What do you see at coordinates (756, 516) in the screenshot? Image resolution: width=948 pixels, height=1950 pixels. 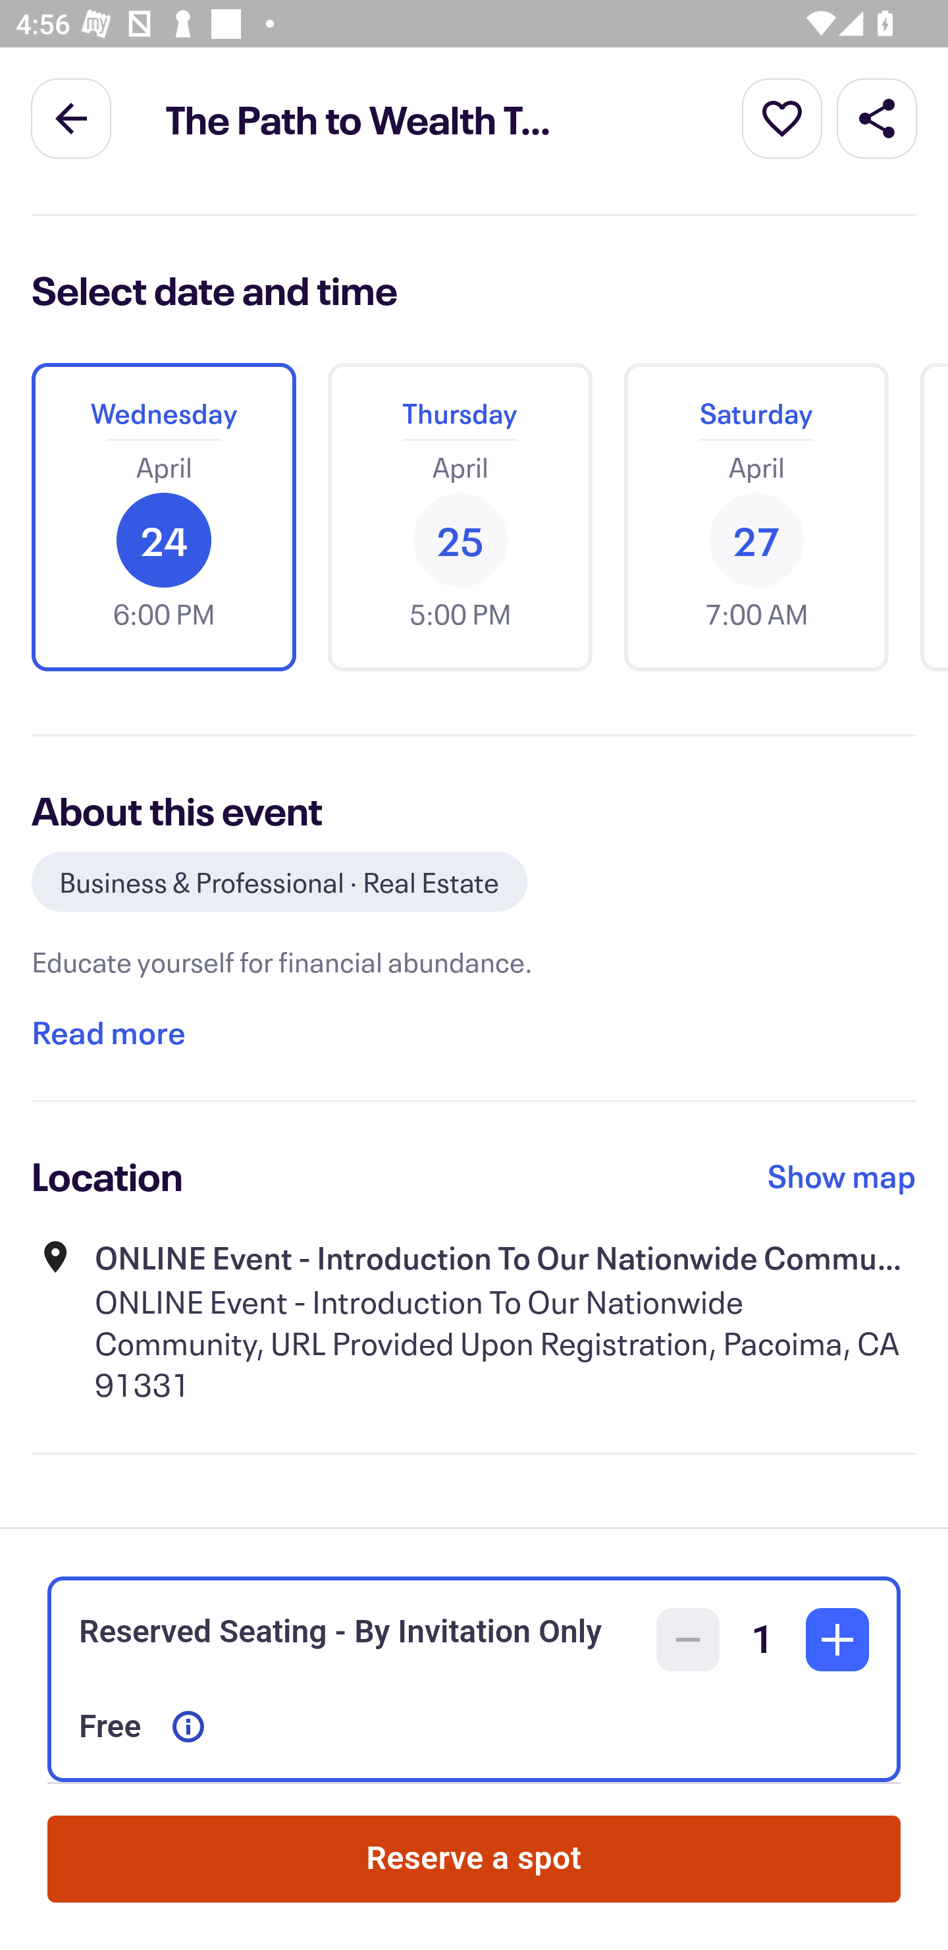 I see `Saturday April 27 7:00 AM` at bounding box center [756, 516].